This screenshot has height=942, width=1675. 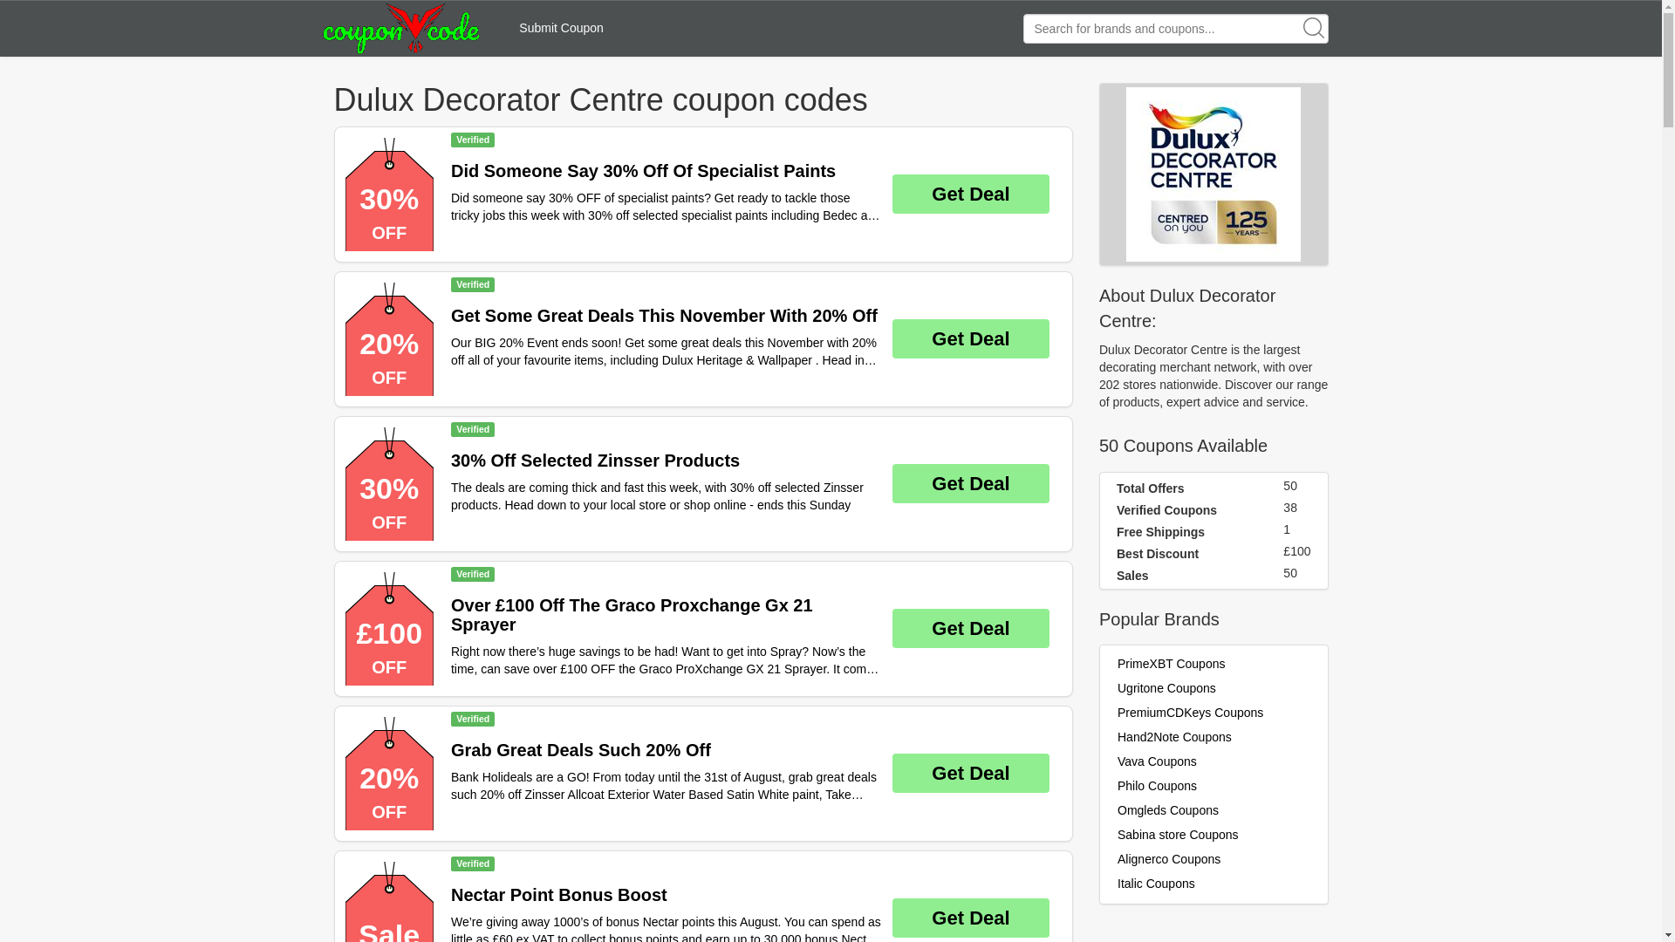 What do you see at coordinates (971, 483) in the screenshot?
I see `Get Deal` at bounding box center [971, 483].